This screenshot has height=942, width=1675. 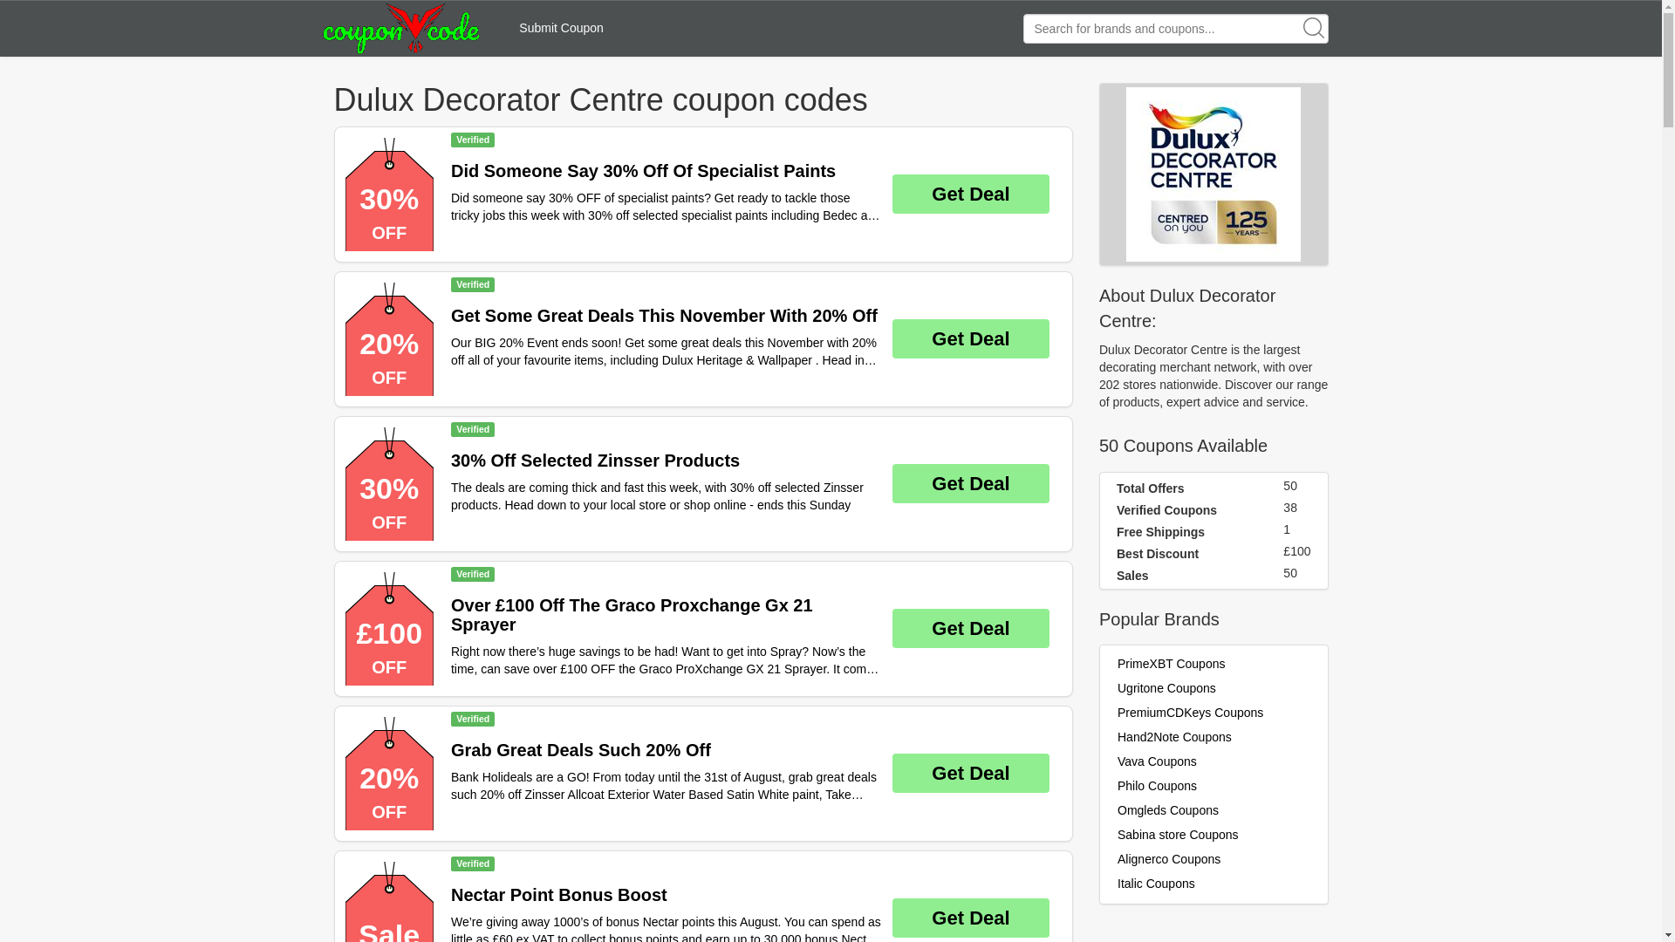 What do you see at coordinates (971, 483) in the screenshot?
I see `Get Deal` at bounding box center [971, 483].